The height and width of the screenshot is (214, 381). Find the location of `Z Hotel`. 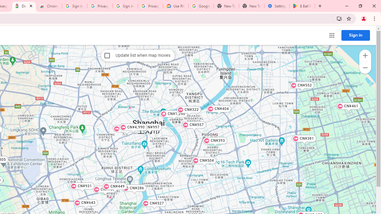

Z Hotel is located at coordinates (155, 125).